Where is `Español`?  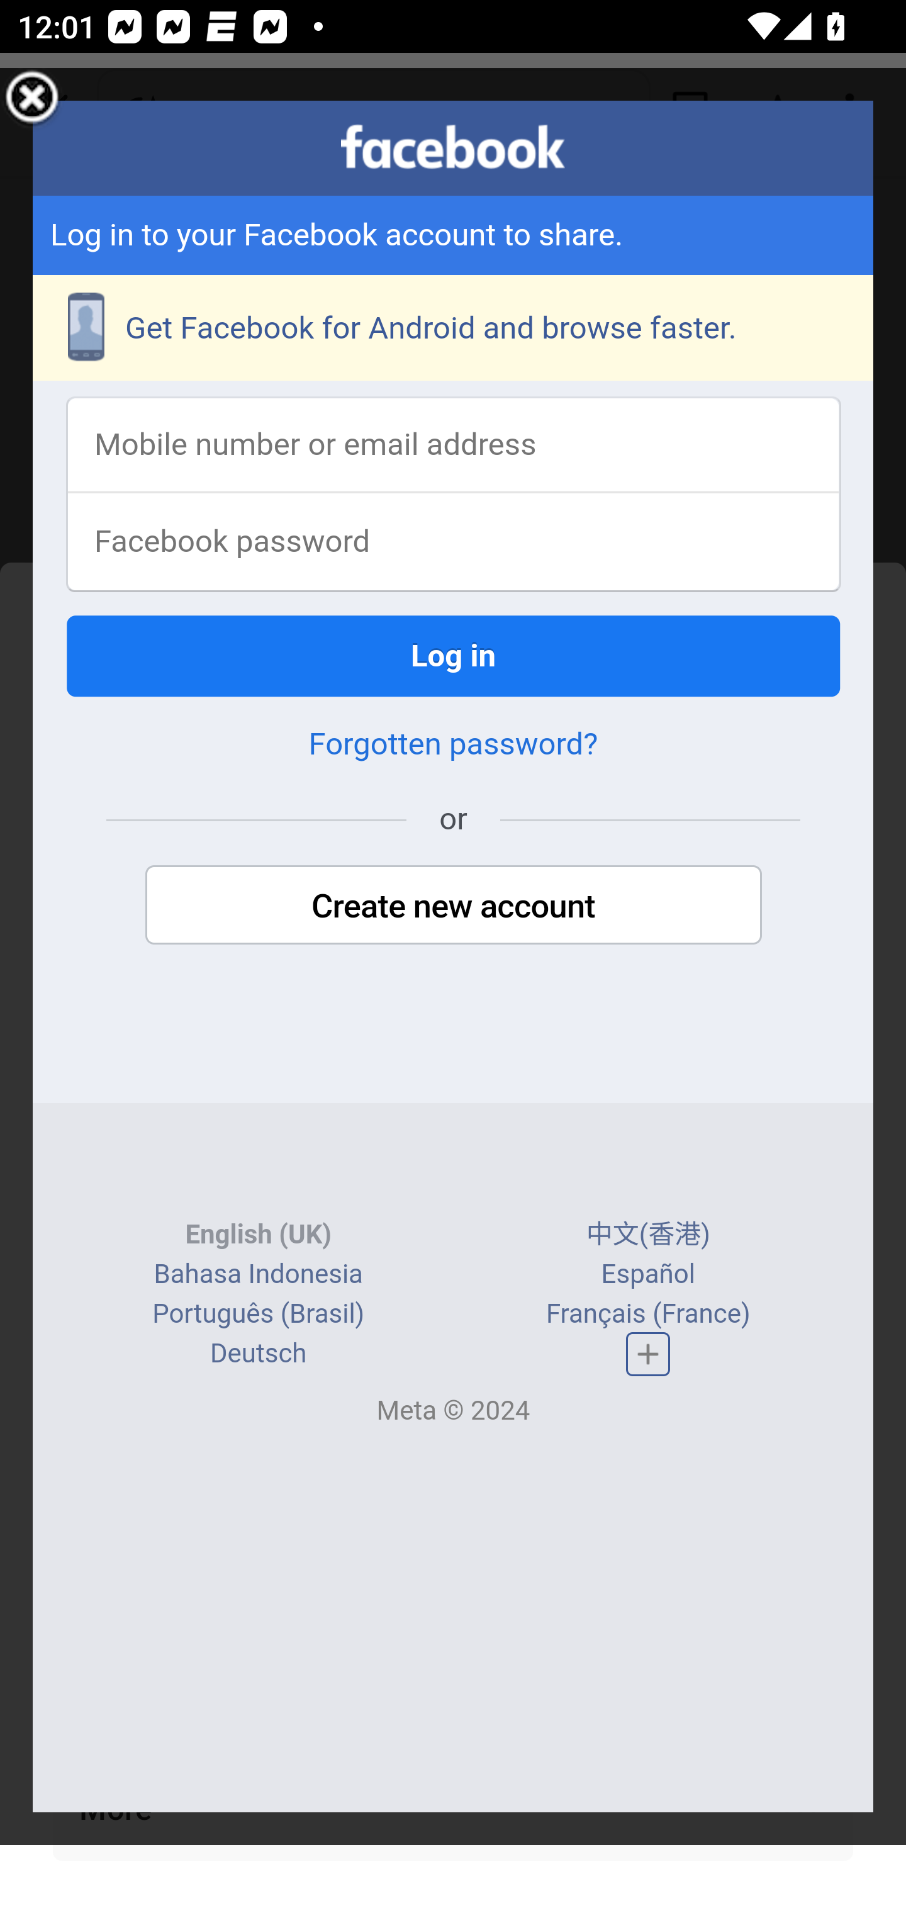
Español is located at coordinates (647, 1275).